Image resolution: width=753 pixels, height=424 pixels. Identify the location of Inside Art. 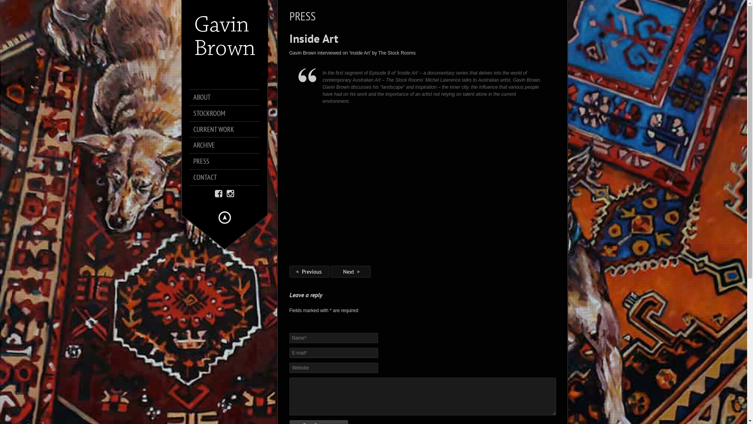
(314, 38).